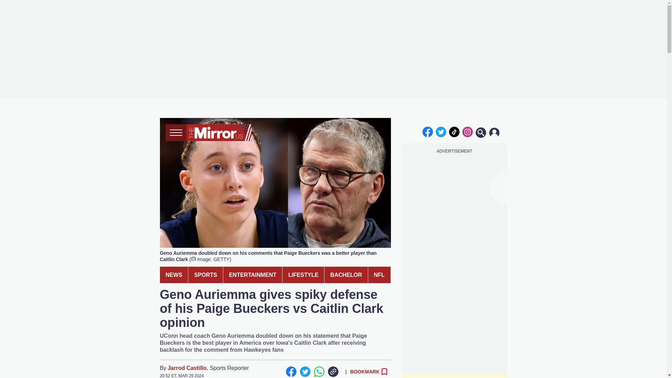  Describe the element at coordinates (379, 275) in the screenshot. I see `NFL` at that location.